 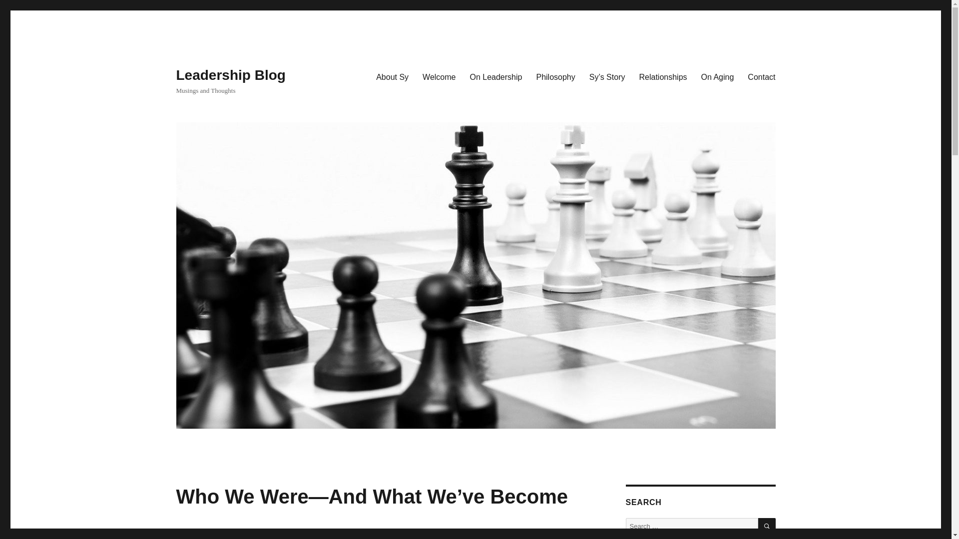 What do you see at coordinates (555, 76) in the screenshot?
I see `Philosophy` at bounding box center [555, 76].